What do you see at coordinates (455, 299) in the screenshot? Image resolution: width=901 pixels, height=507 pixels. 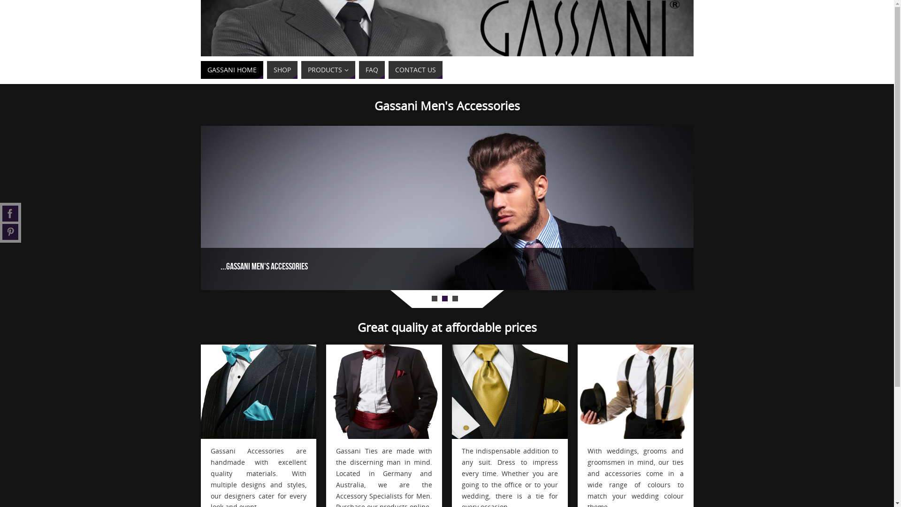 I see `3` at bounding box center [455, 299].